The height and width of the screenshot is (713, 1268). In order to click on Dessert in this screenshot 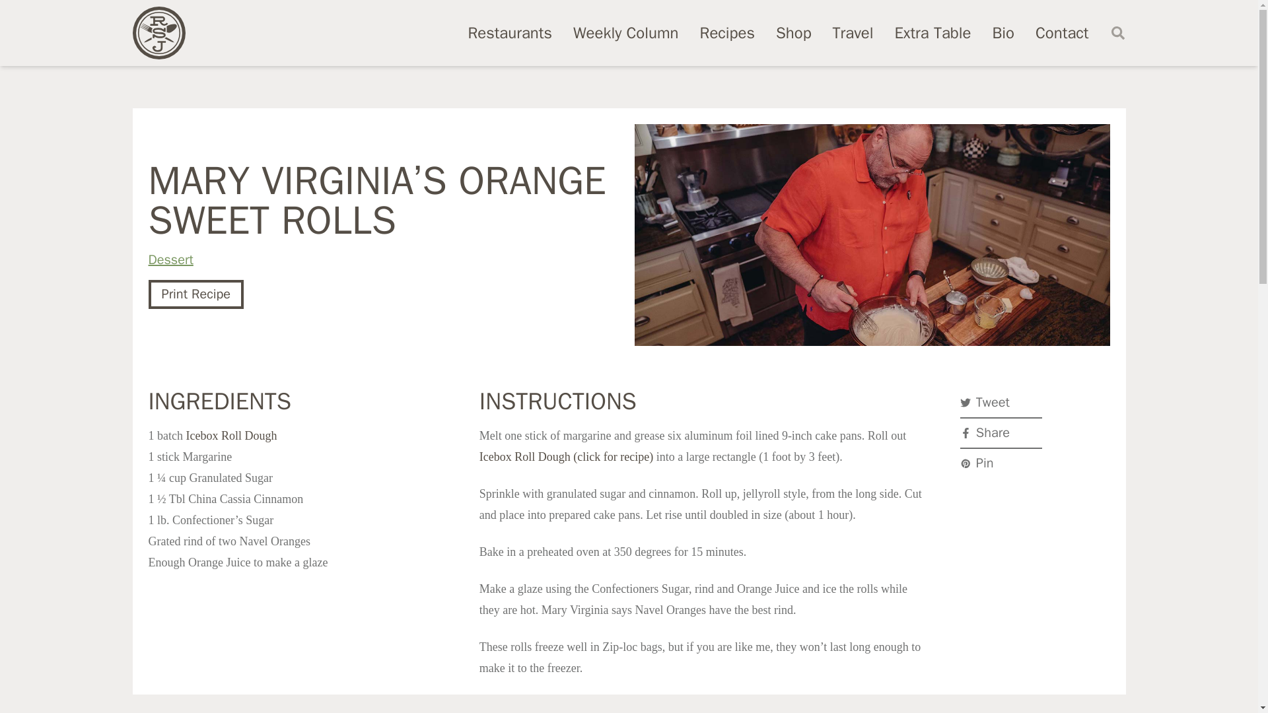, I will do `click(170, 260)`.